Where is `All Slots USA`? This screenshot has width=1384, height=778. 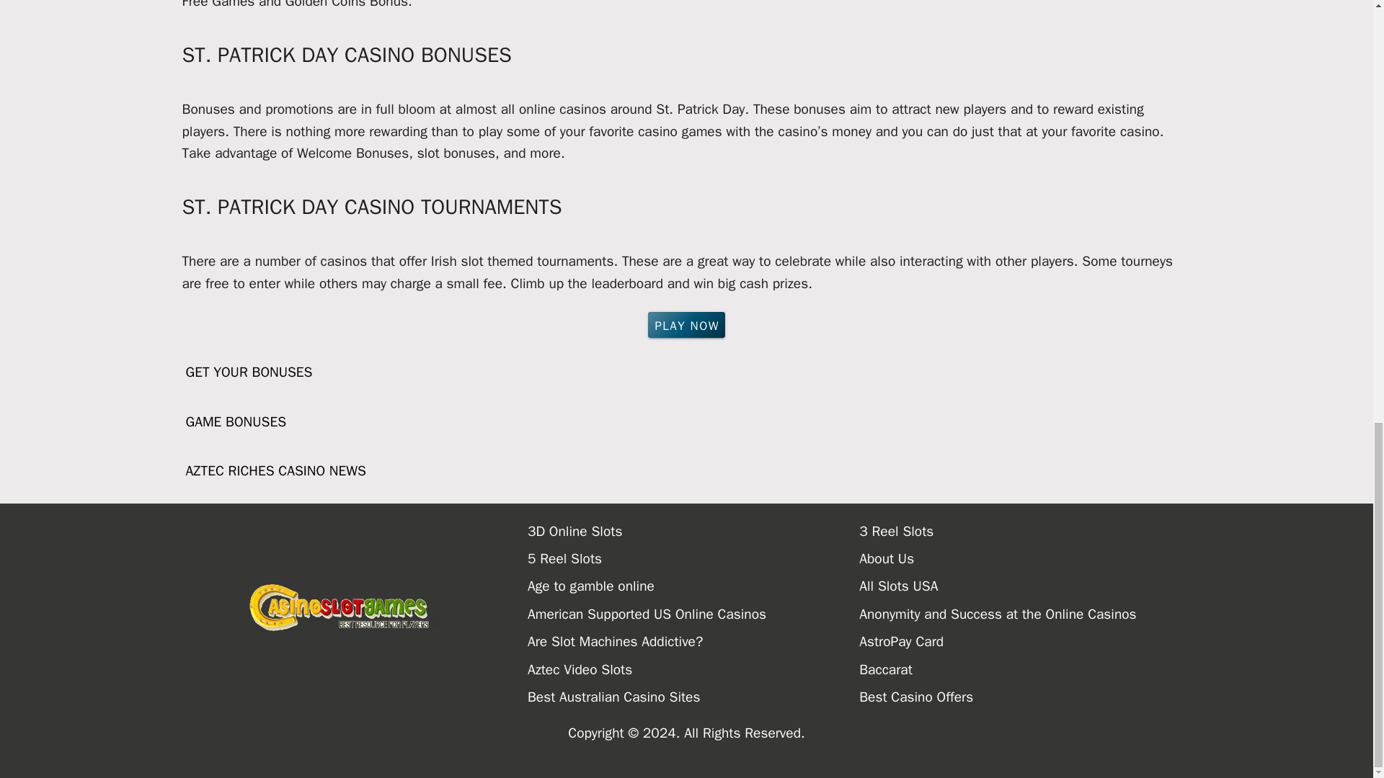
All Slots USA is located at coordinates (1025, 586).